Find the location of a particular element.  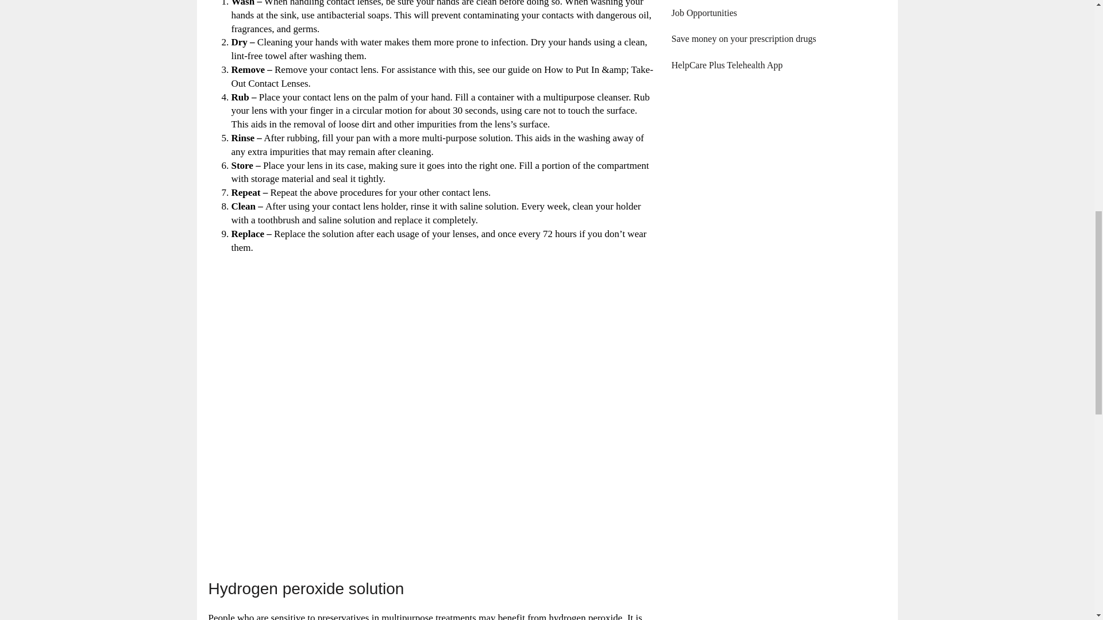

Save money on your prescription drugs is located at coordinates (743, 38).